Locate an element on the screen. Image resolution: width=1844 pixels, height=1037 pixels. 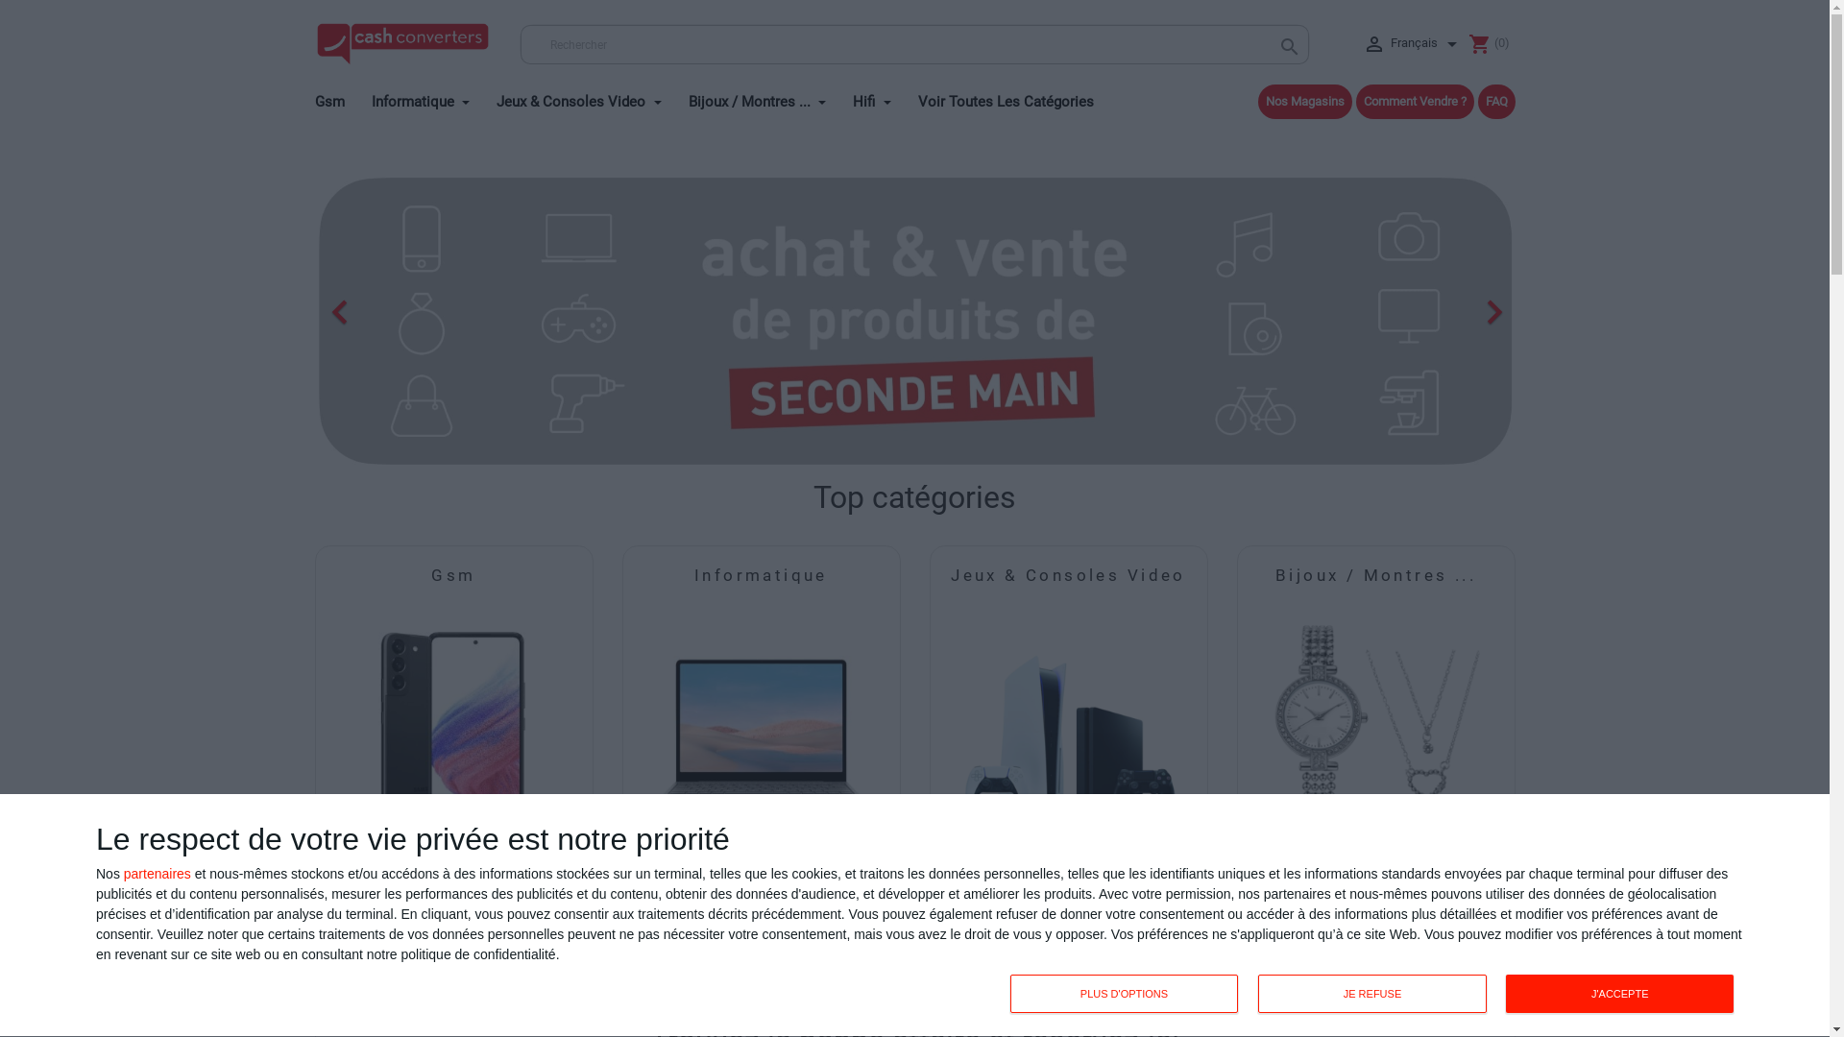
Informatique is located at coordinates (761, 575).